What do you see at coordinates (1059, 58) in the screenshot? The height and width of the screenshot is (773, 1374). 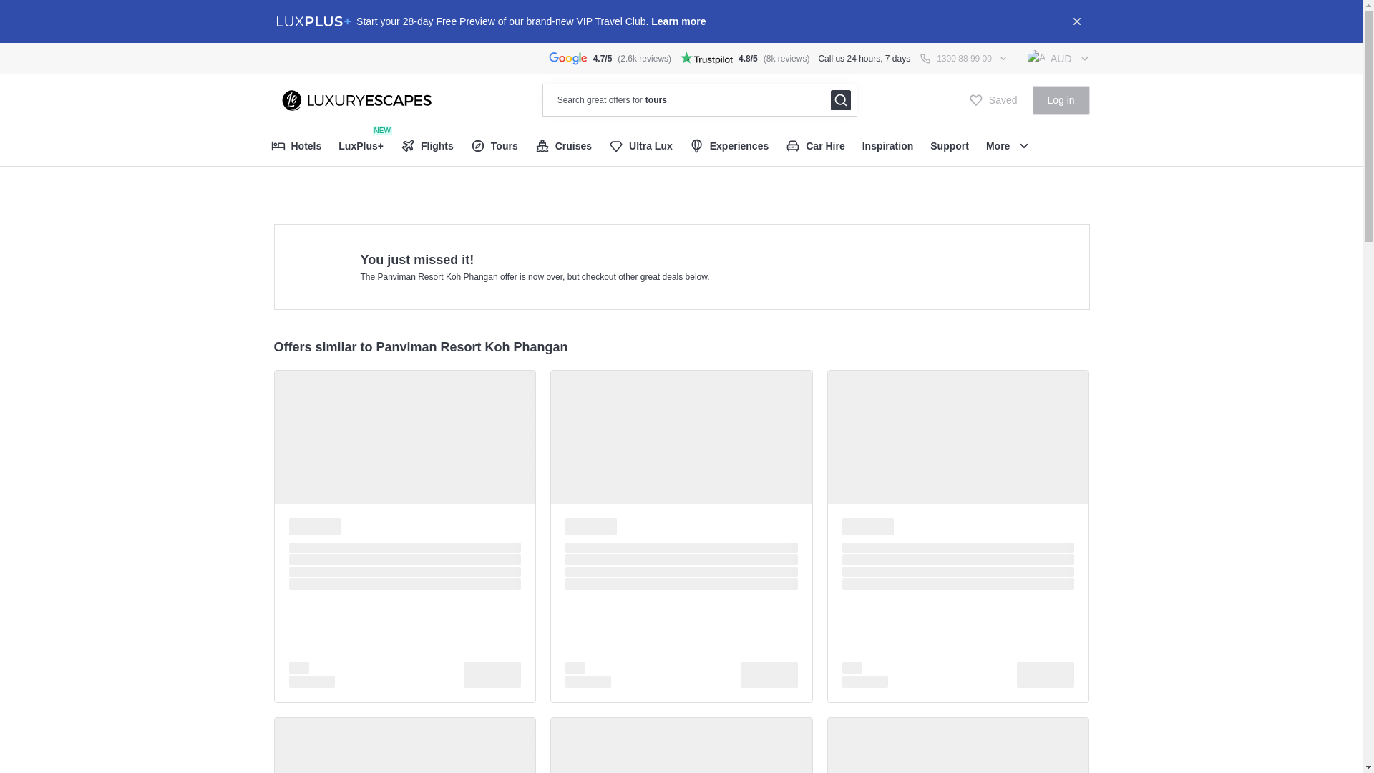 I see `AUD` at bounding box center [1059, 58].